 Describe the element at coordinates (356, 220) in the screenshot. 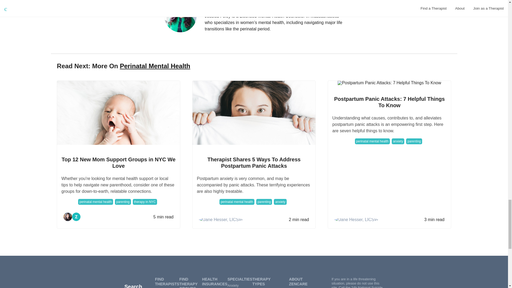

I see `Jane Hesser, LICSW` at that location.